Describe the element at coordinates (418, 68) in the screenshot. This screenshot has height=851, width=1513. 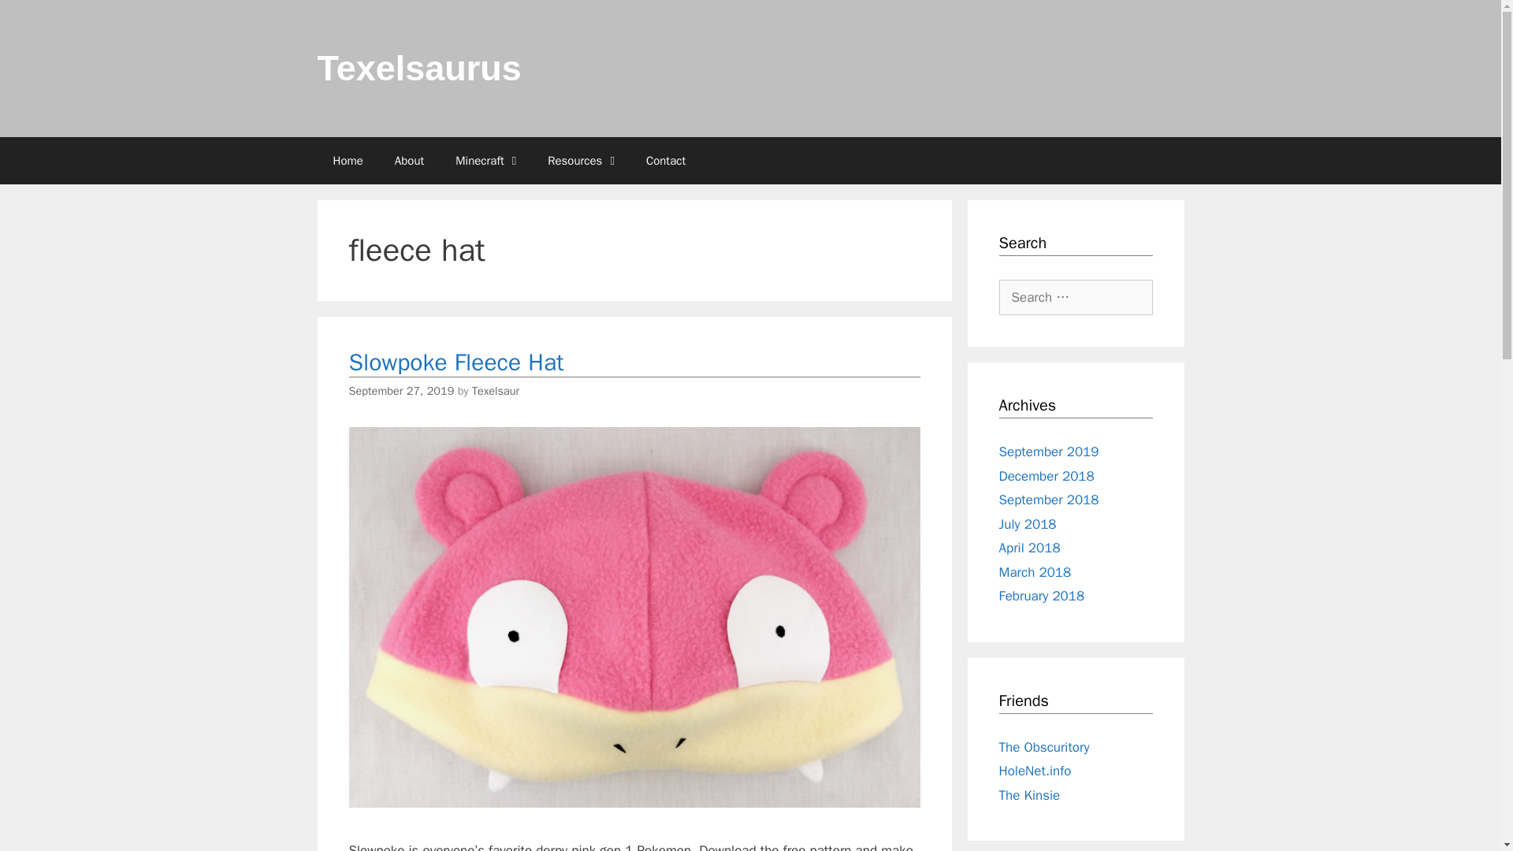
I see `Texelsaurus` at that location.